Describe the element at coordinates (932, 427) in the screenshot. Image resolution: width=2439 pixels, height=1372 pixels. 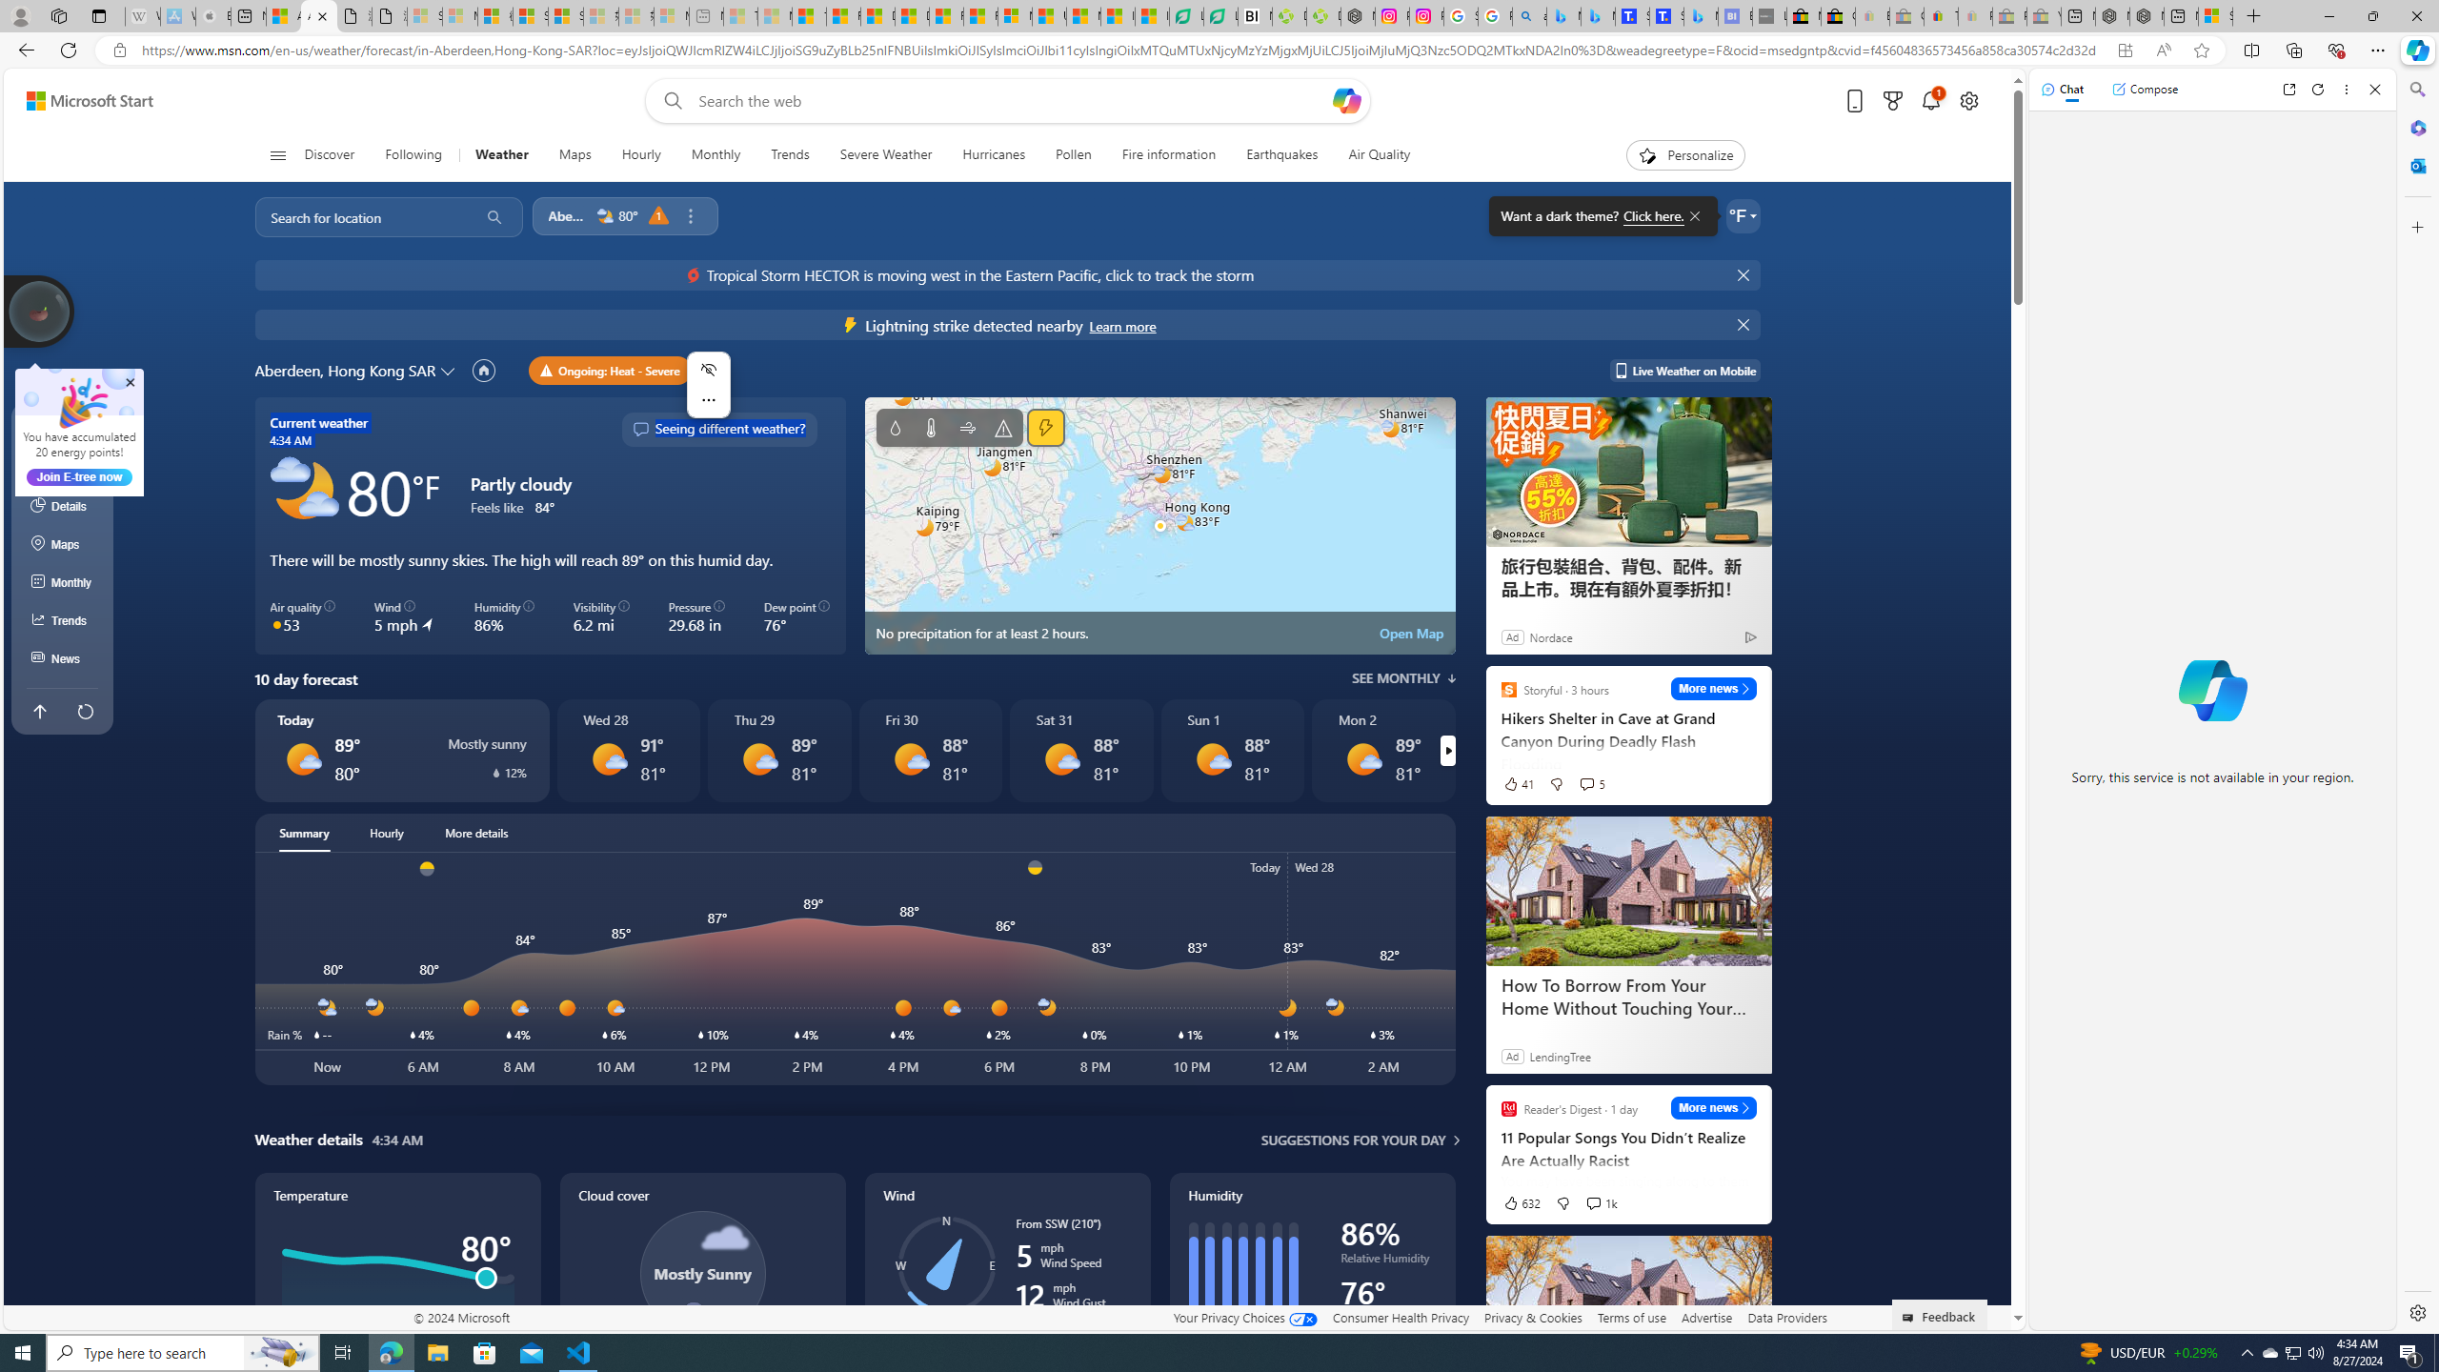
I see `Temperature` at that location.